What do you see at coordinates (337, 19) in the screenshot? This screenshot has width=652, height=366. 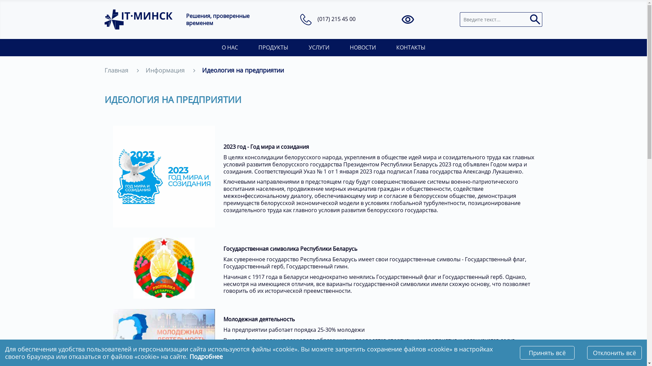 I see `(017) 215 45 00` at bounding box center [337, 19].